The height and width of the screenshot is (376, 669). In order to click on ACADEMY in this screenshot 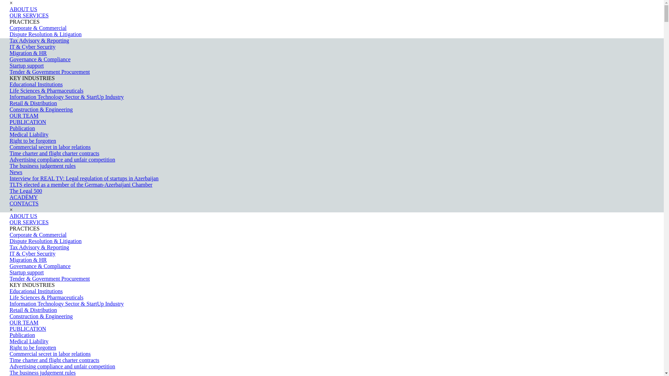, I will do `click(24, 197)`.